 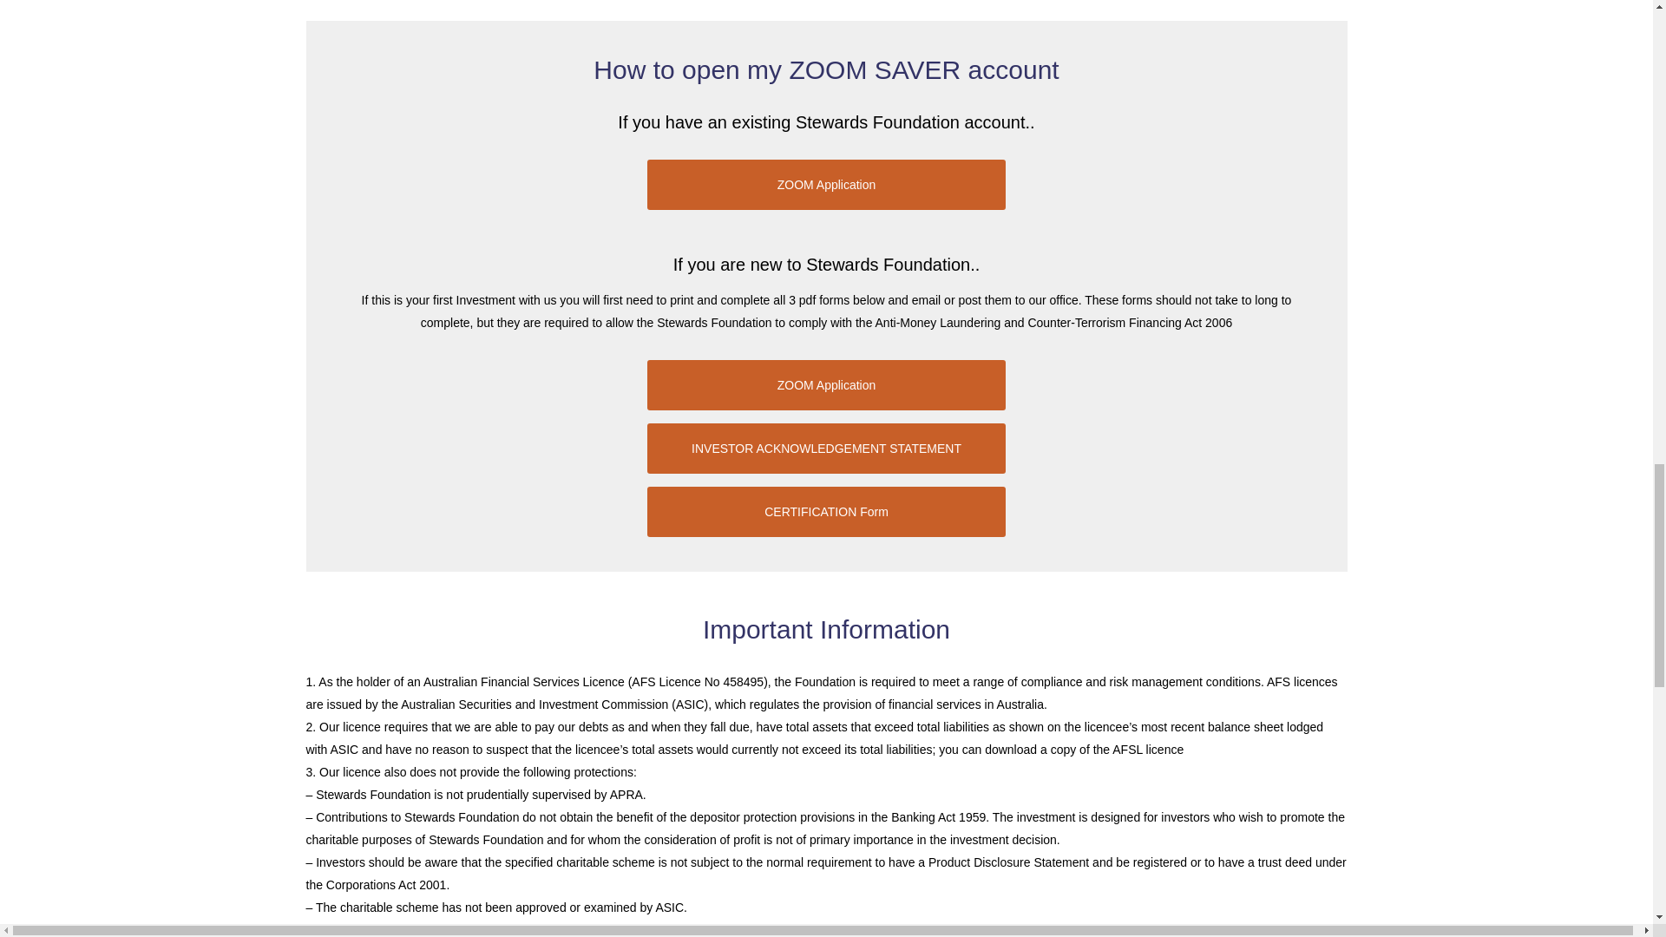 What do you see at coordinates (826, 511) in the screenshot?
I see `CERTIFICATION Form` at bounding box center [826, 511].